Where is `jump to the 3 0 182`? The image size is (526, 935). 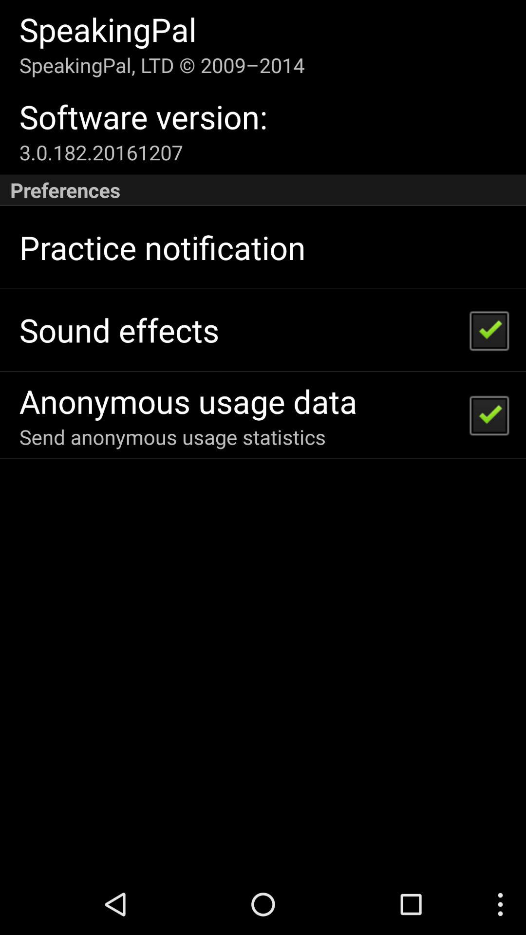
jump to the 3 0 182 is located at coordinates (101, 152).